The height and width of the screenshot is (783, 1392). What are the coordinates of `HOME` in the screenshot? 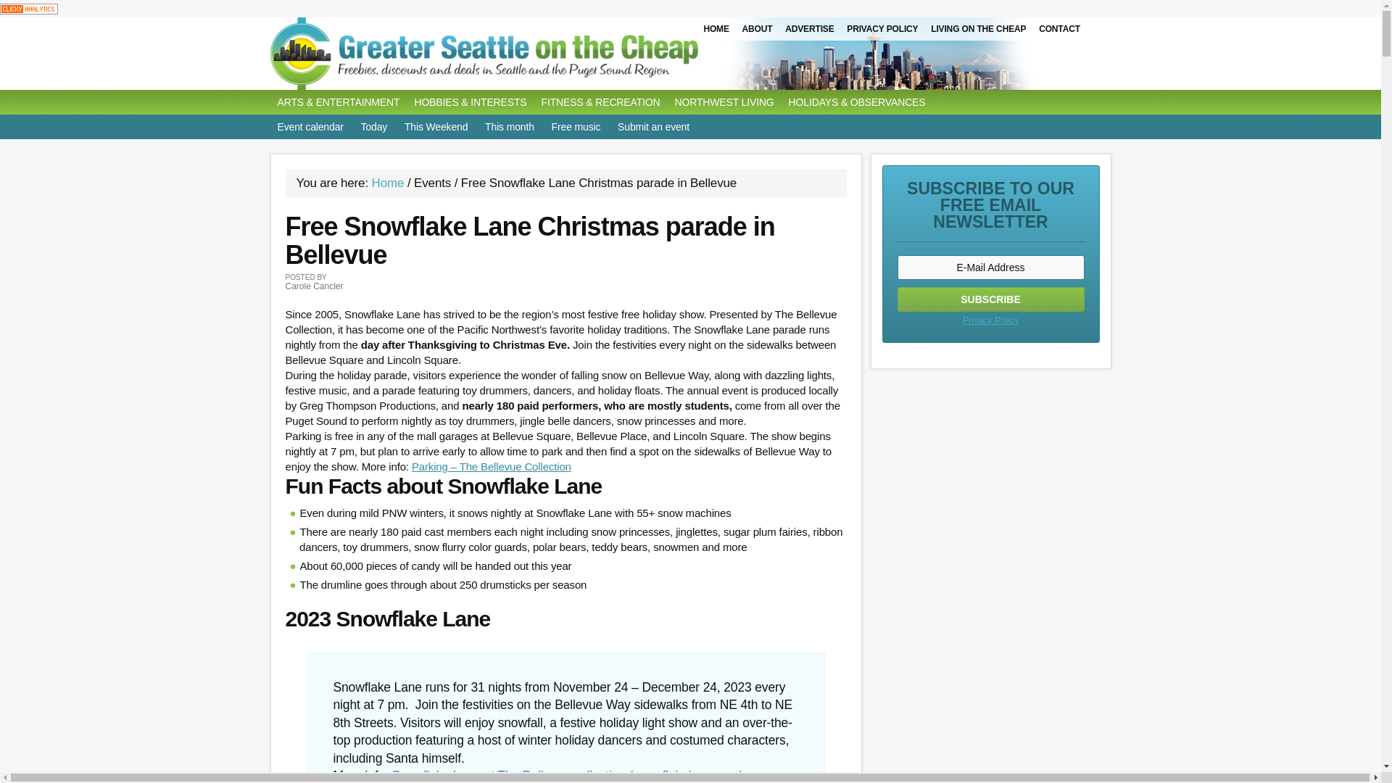 It's located at (716, 29).